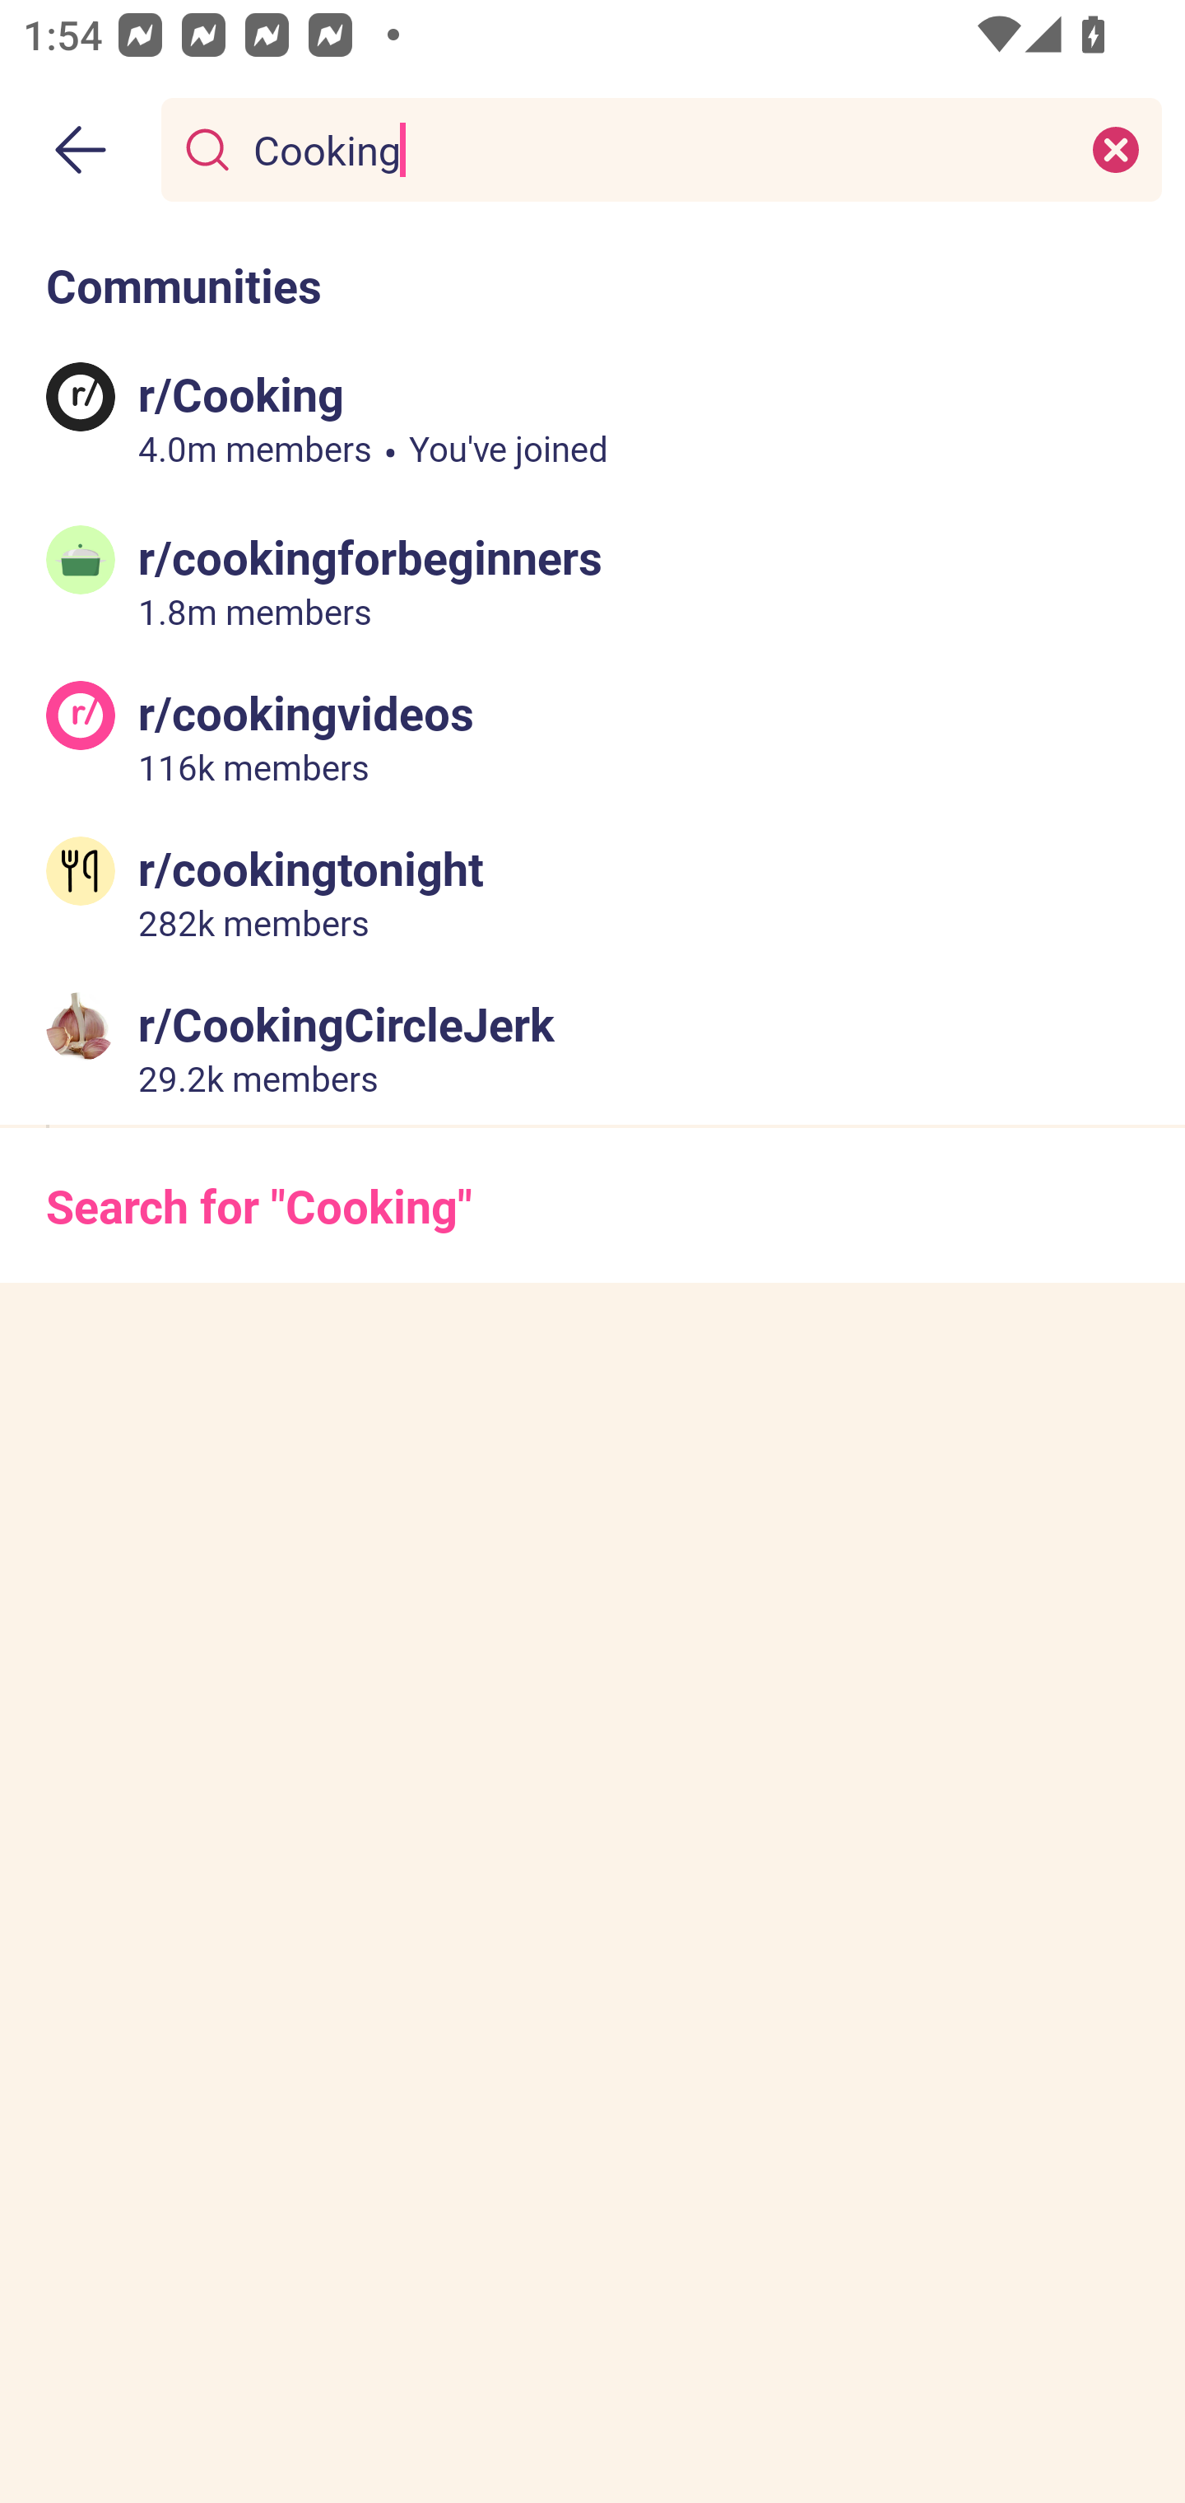 The image size is (1185, 2503). Describe the element at coordinates (81, 150) in the screenshot. I see `Back` at that location.